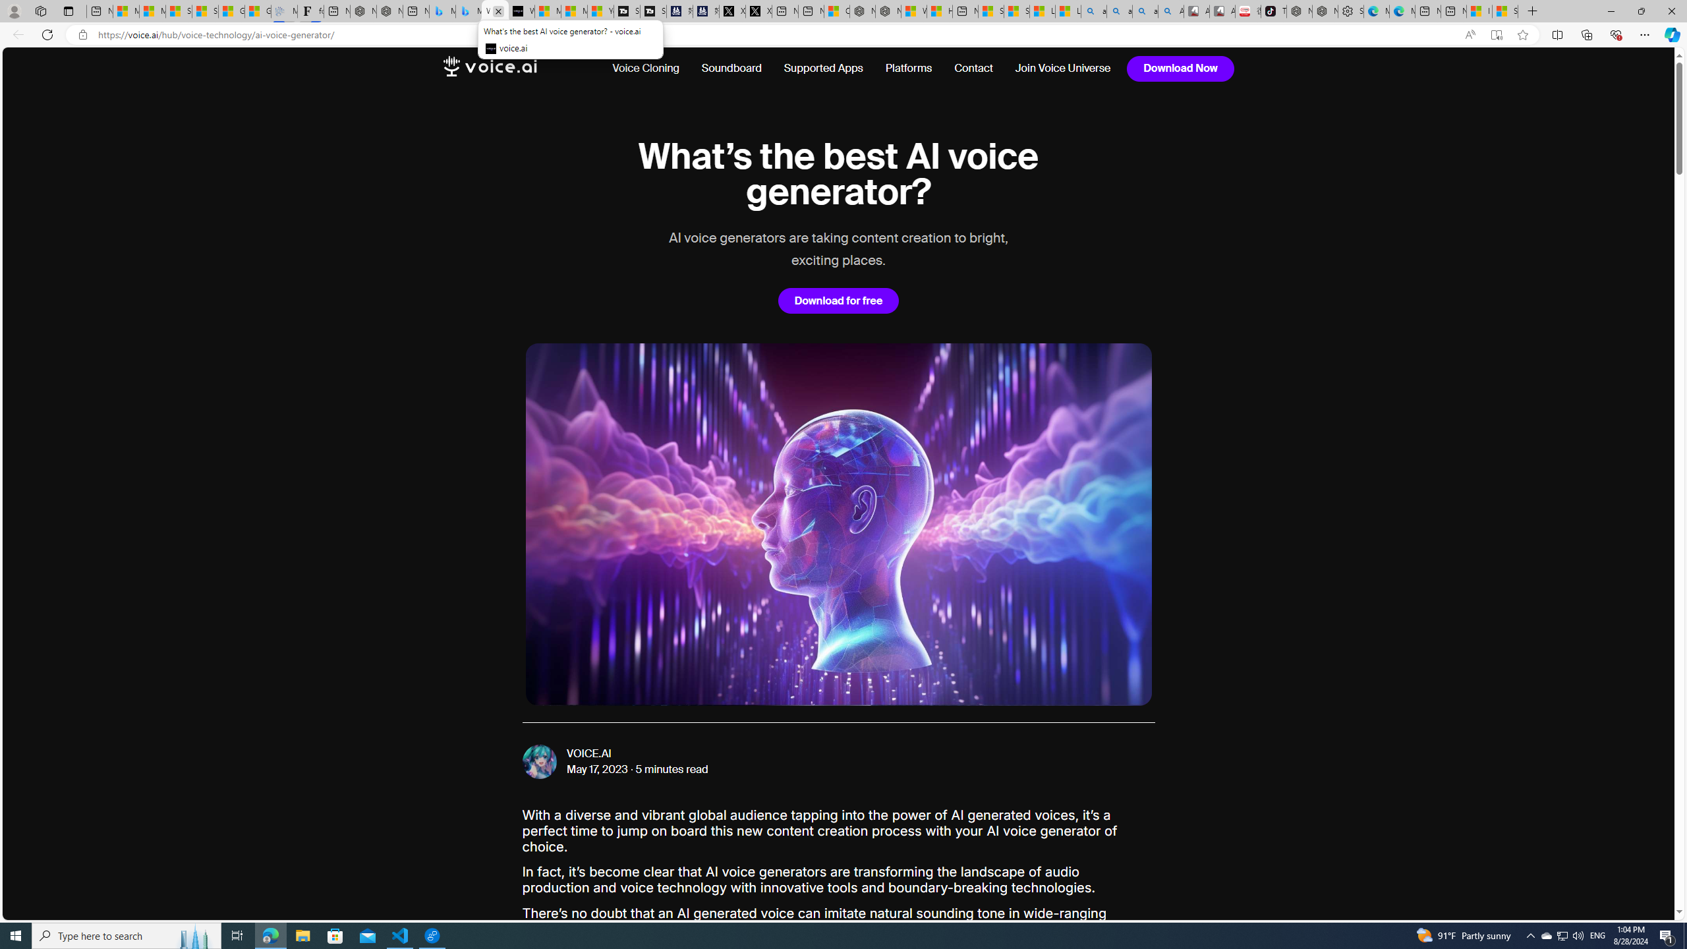  What do you see at coordinates (1064, 69) in the screenshot?
I see `Join Voice Universe` at bounding box center [1064, 69].